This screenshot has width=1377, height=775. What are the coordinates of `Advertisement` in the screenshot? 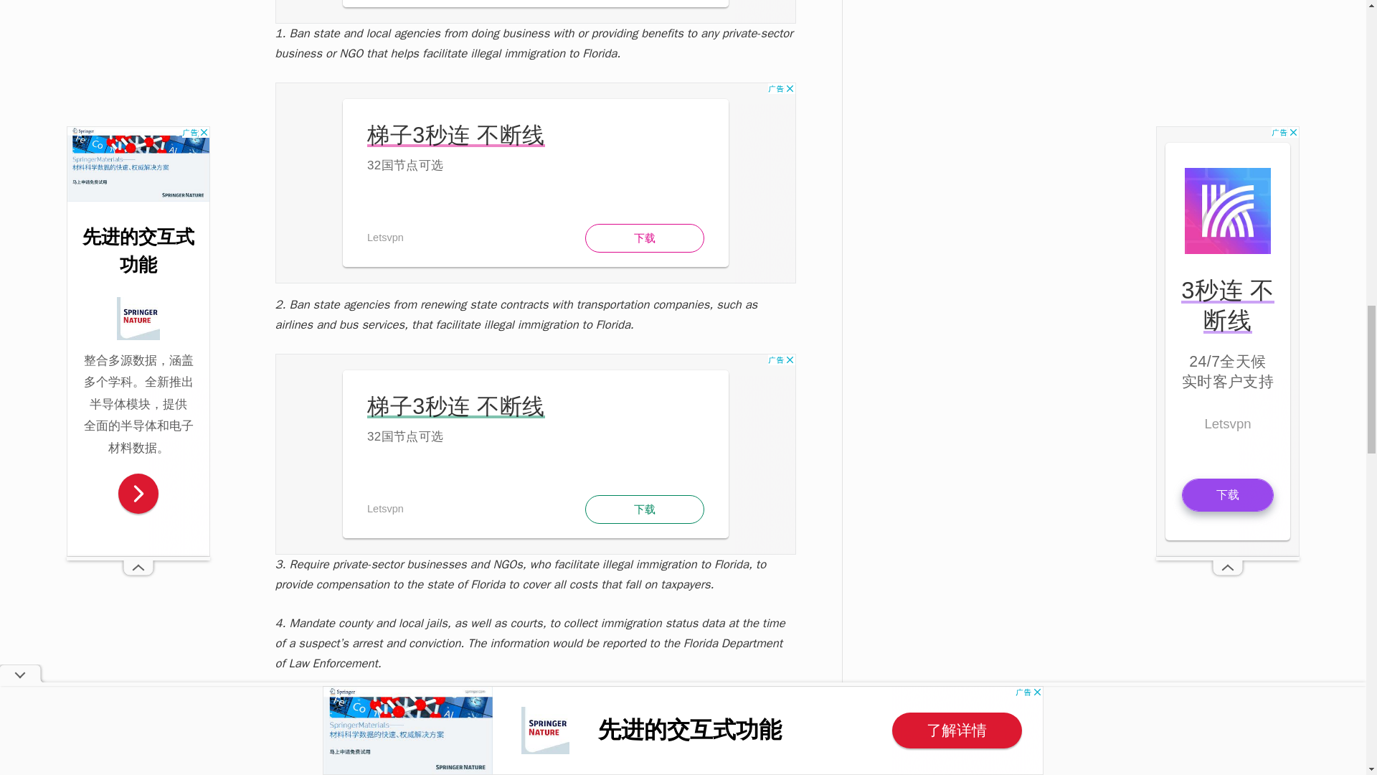 It's located at (535, 454).